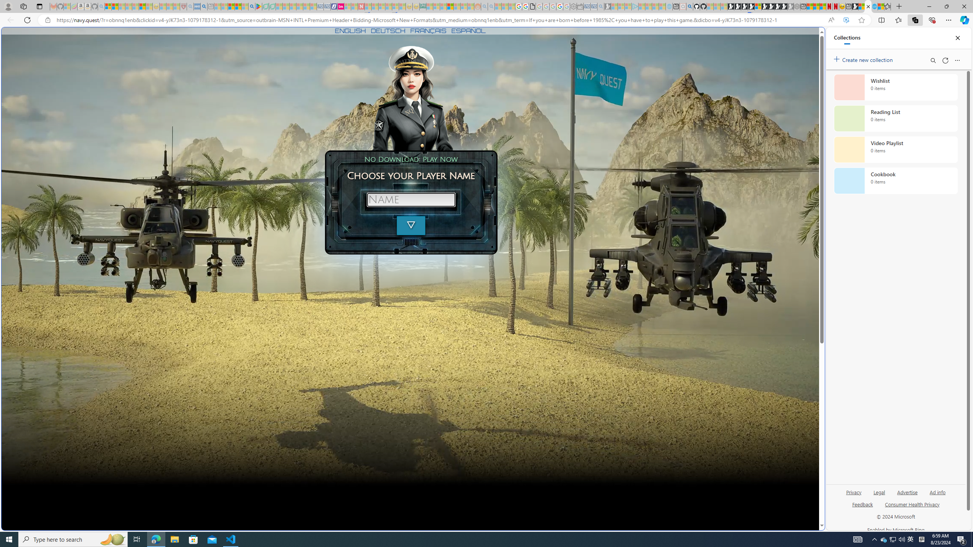  Describe the element at coordinates (258, 6) in the screenshot. I see `Bluey: Let's Play! - Apps on Google Play` at that location.